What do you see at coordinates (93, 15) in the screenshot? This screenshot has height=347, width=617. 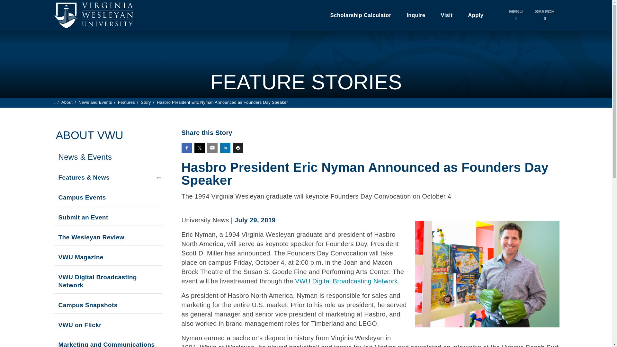 I see `VWU Homemage` at bounding box center [93, 15].